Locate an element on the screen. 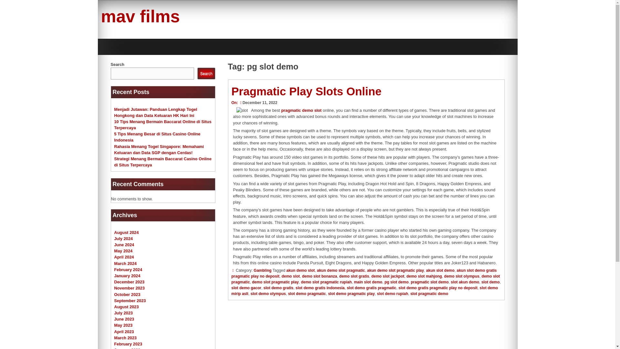 The image size is (620, 349). akun demo slot pragmatic is located at coordinates (341, 270).